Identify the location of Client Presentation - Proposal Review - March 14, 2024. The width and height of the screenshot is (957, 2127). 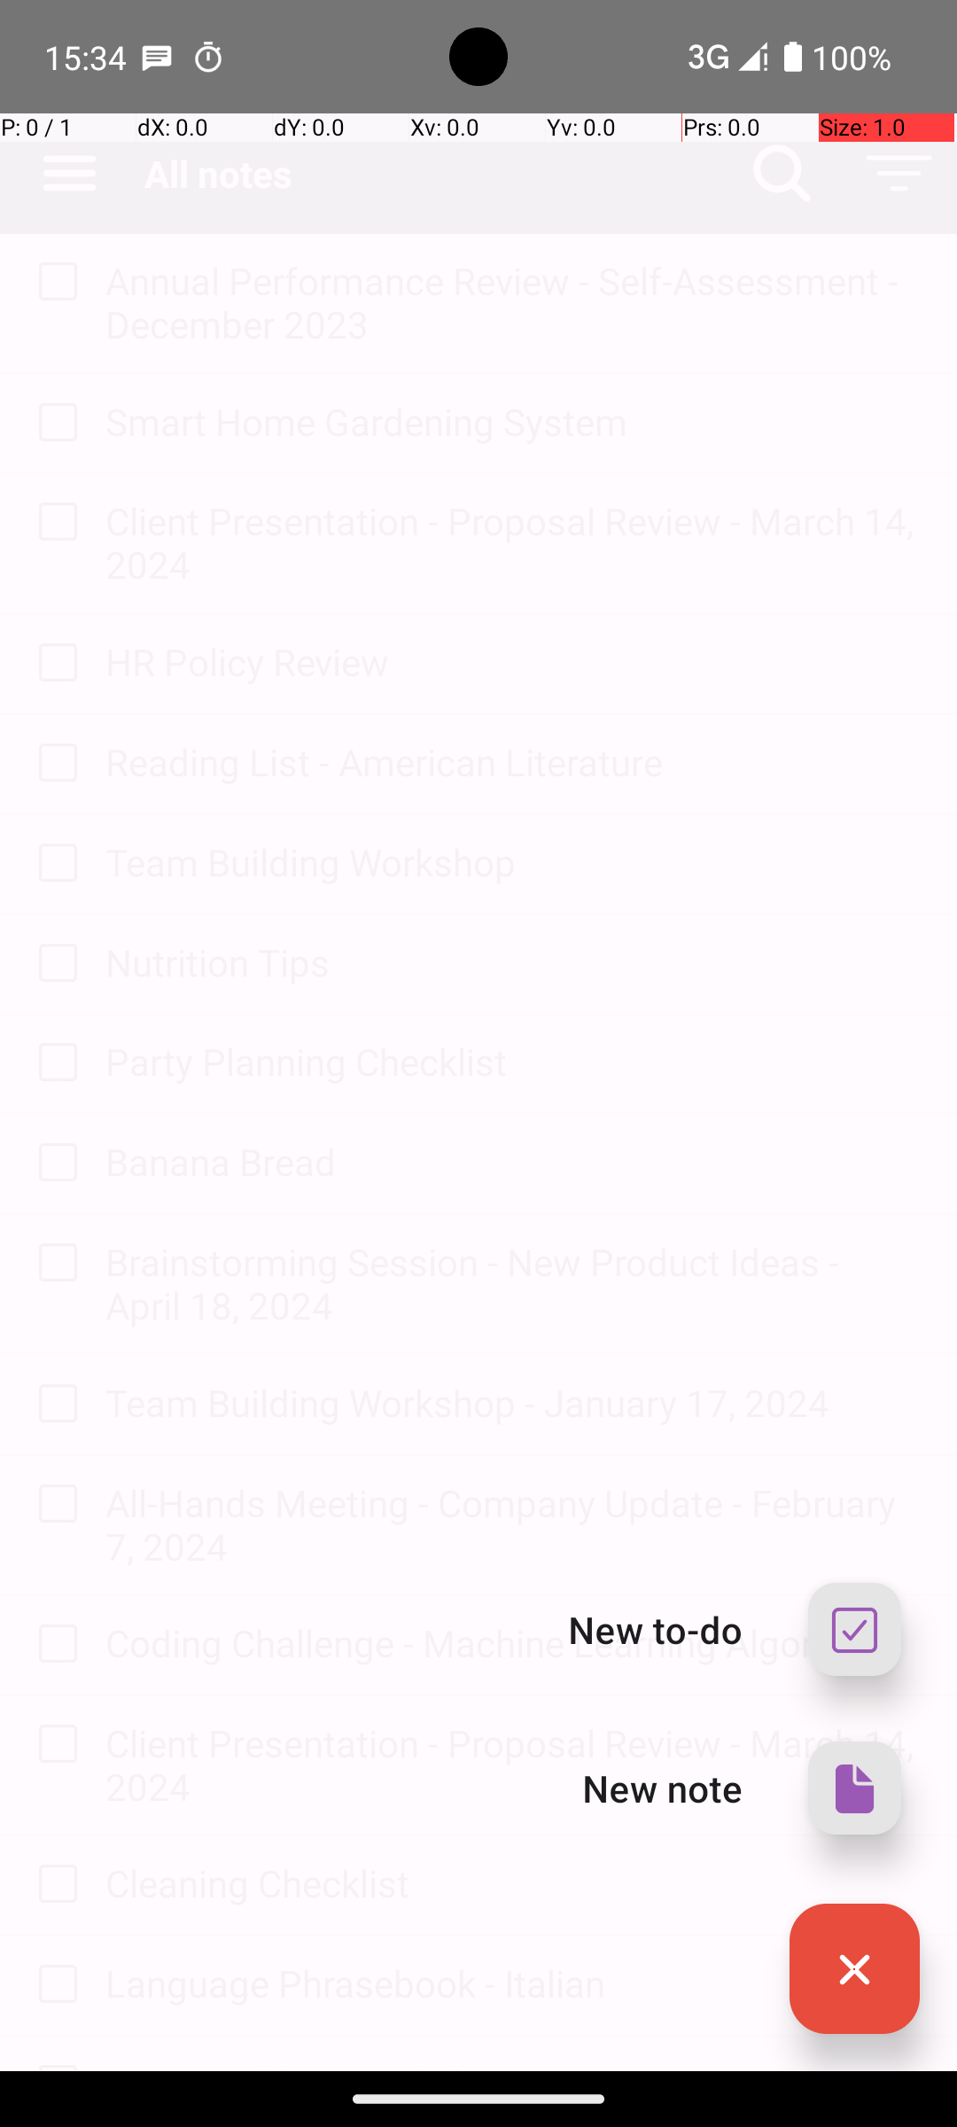
(514, 542).